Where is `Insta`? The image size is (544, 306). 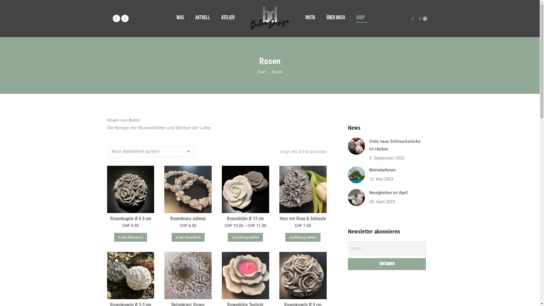
Insta is located at coordinates (310, 18).